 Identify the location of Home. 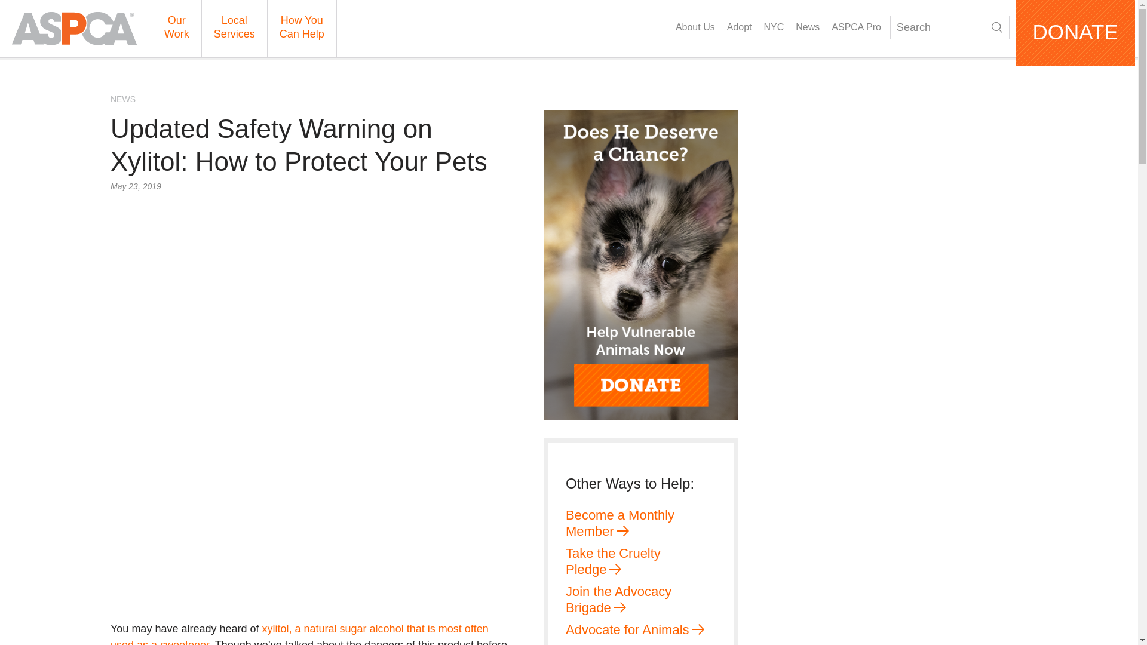
(74, 29).